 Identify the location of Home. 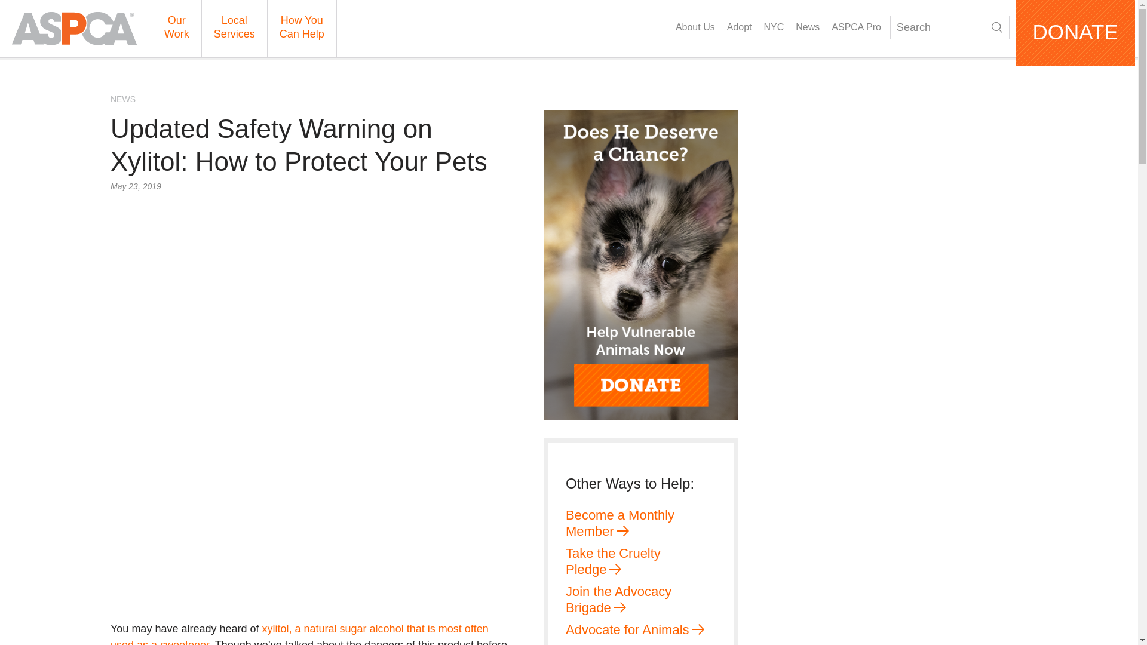
(74, 29).